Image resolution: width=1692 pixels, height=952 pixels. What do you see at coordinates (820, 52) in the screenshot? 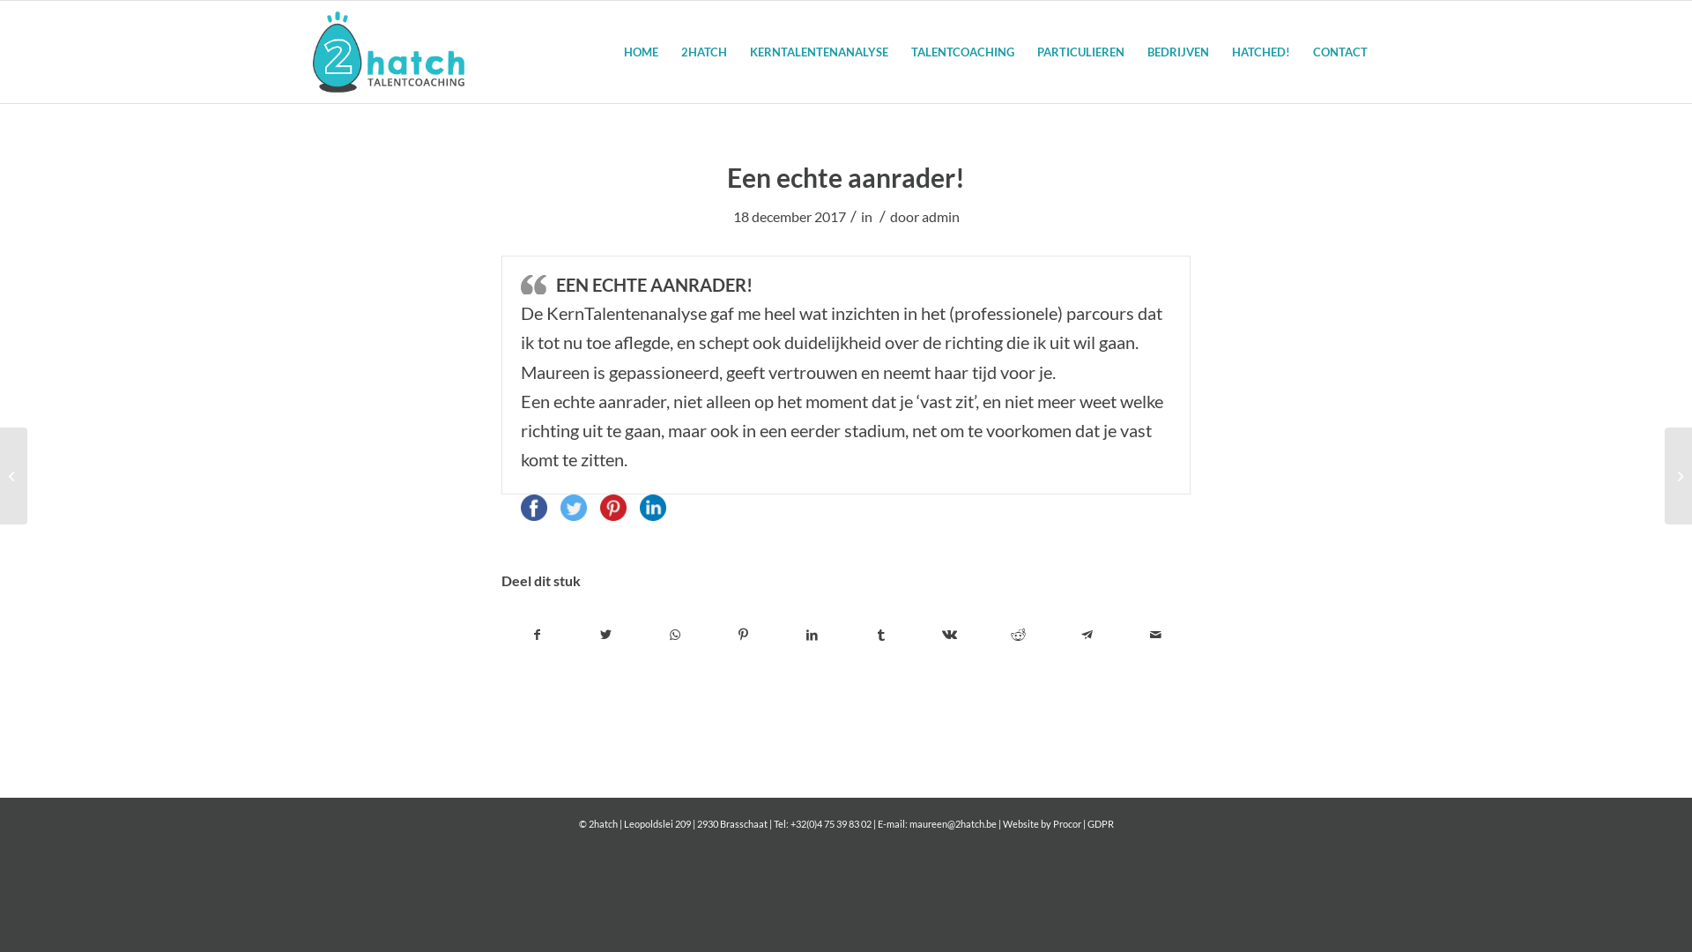
I see `KERNTALENTENANALYSE` at bounding box center [820, 52].